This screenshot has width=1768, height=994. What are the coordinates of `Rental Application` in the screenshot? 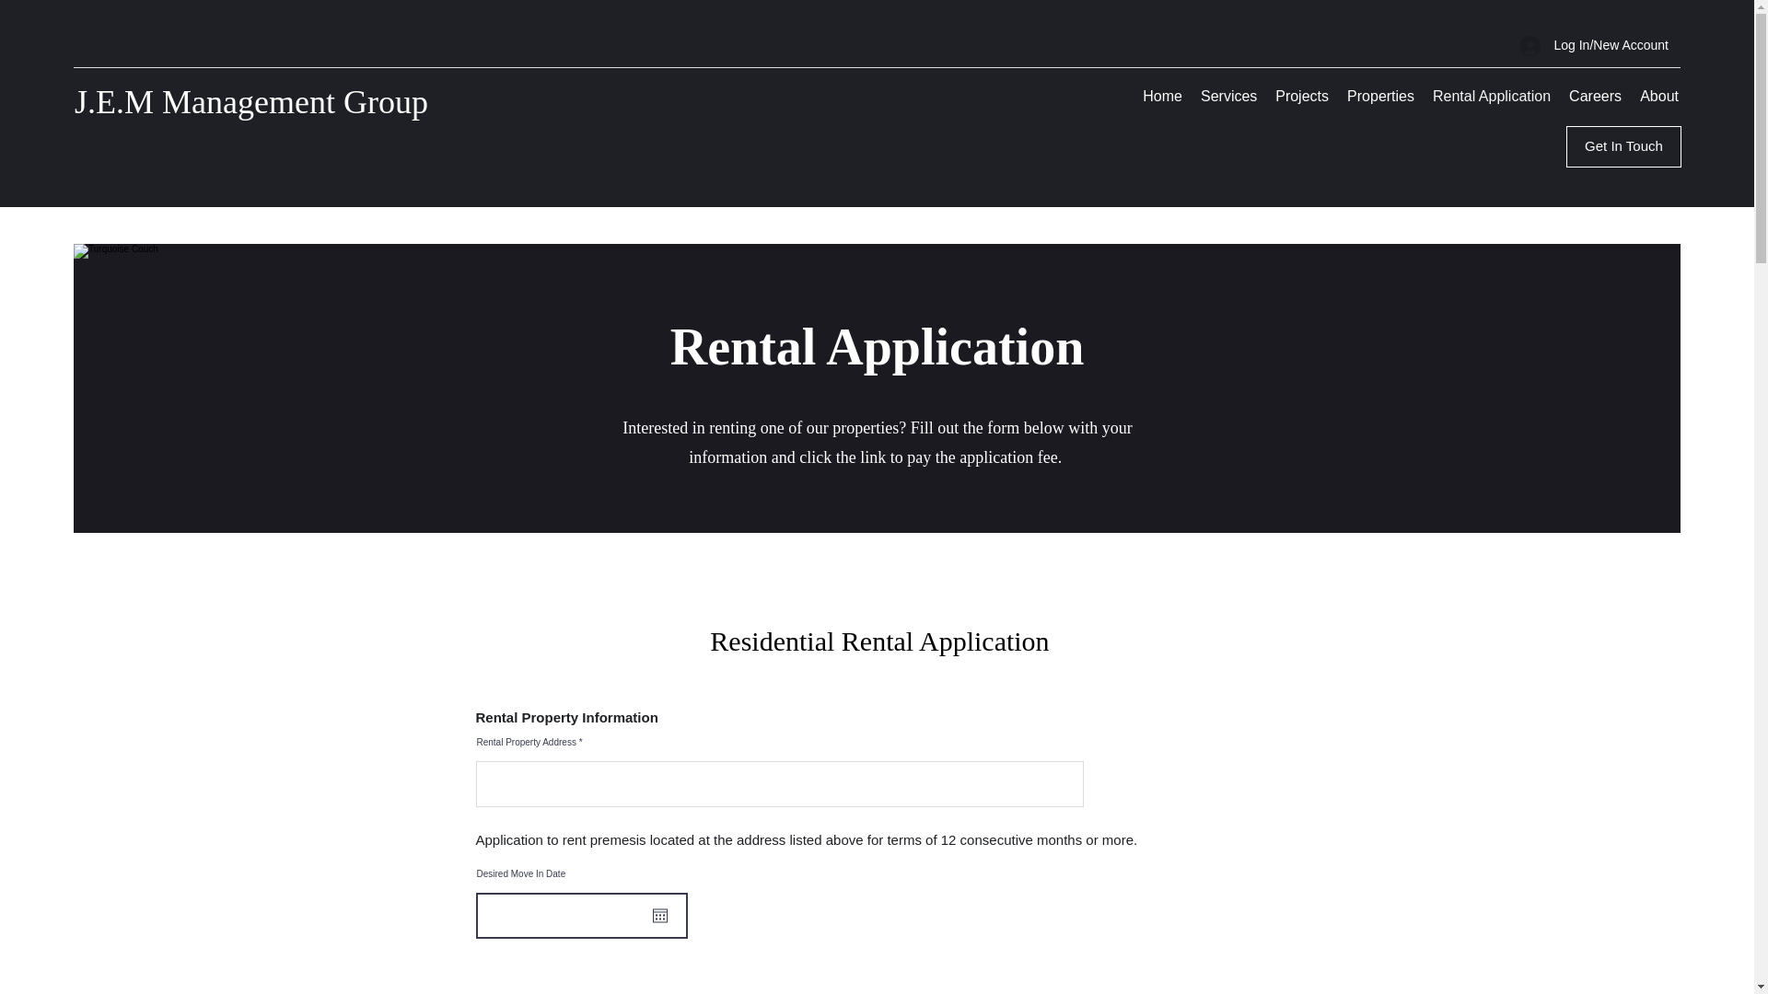 It's located at (1491, 96).